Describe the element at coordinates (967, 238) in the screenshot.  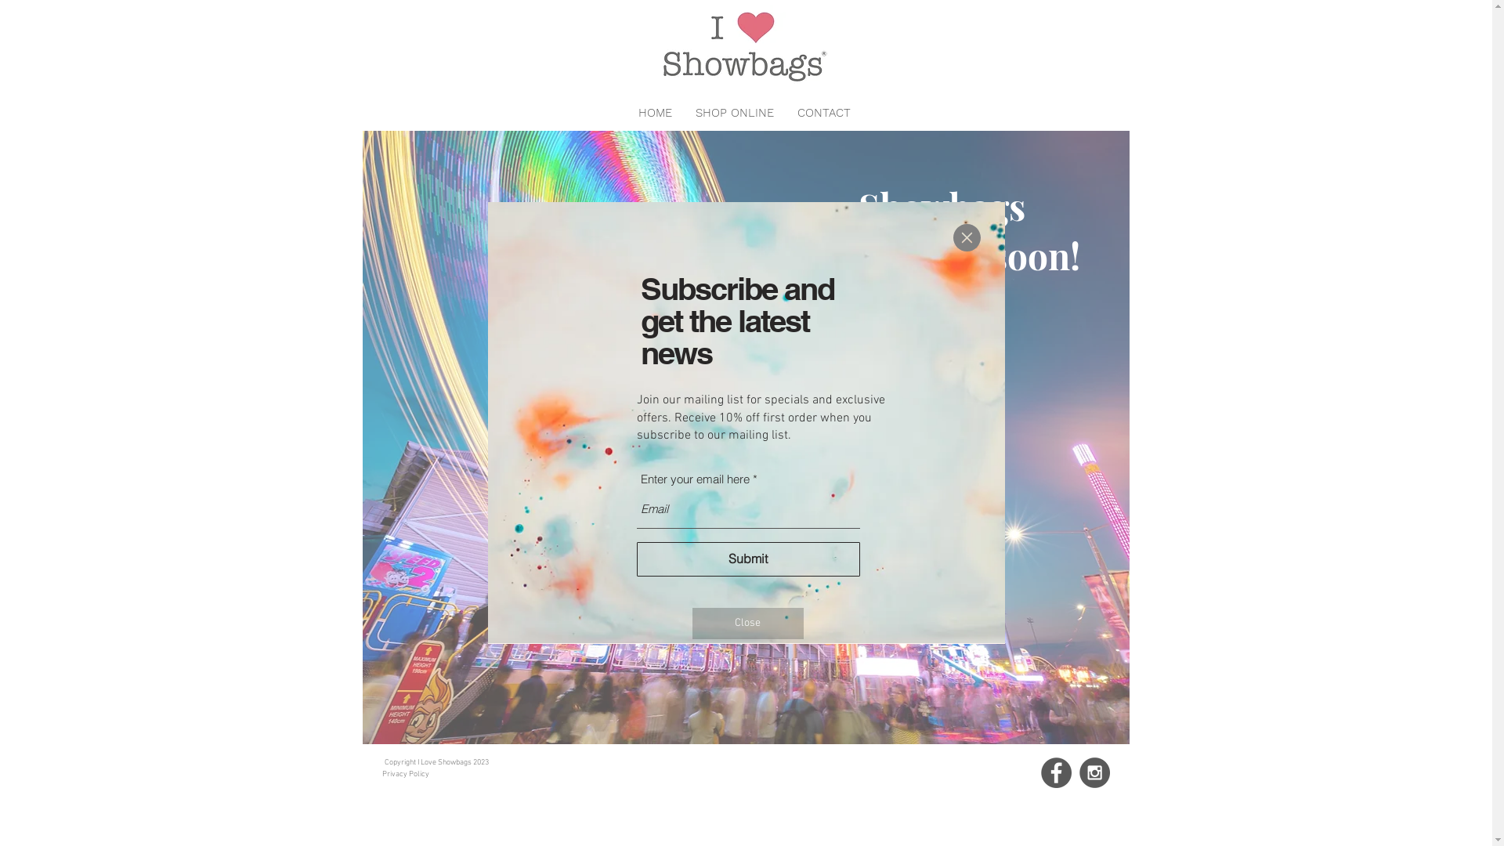
I see `Back to site` at that location.